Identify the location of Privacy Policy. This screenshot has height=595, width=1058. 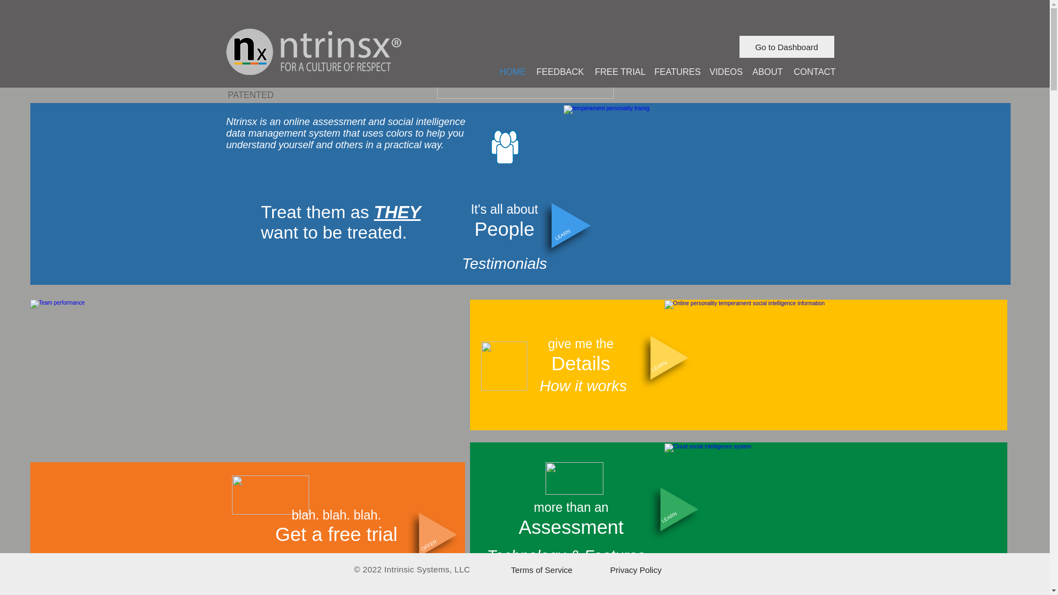
(636, 570).